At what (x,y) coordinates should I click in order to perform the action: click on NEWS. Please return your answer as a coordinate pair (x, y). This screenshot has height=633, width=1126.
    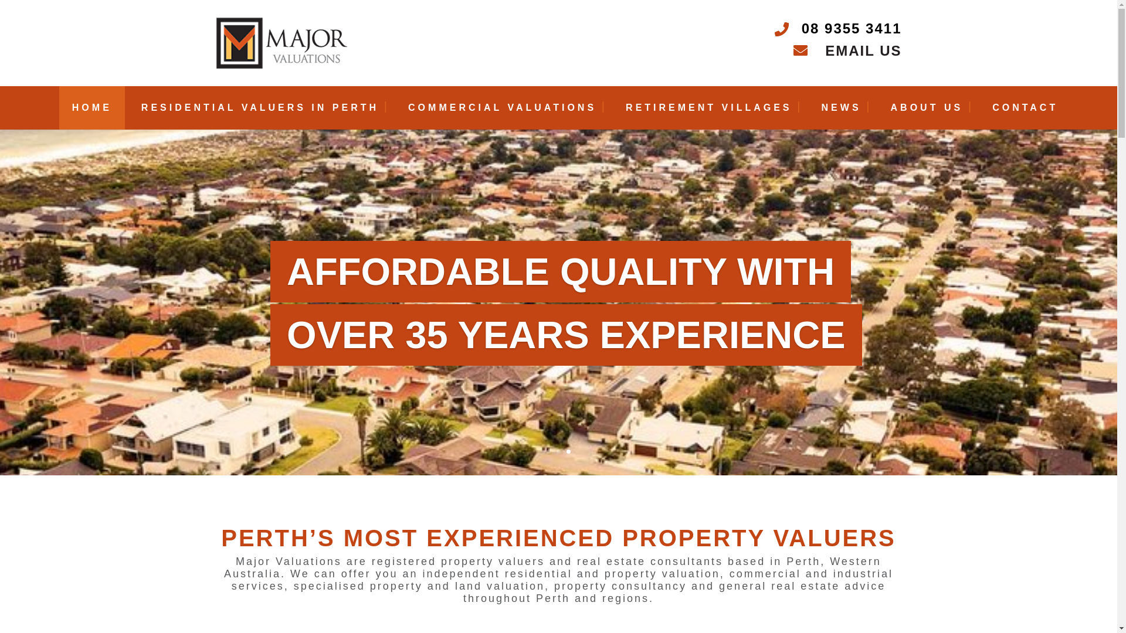
    Looking at the image, I should click on (842, 113).